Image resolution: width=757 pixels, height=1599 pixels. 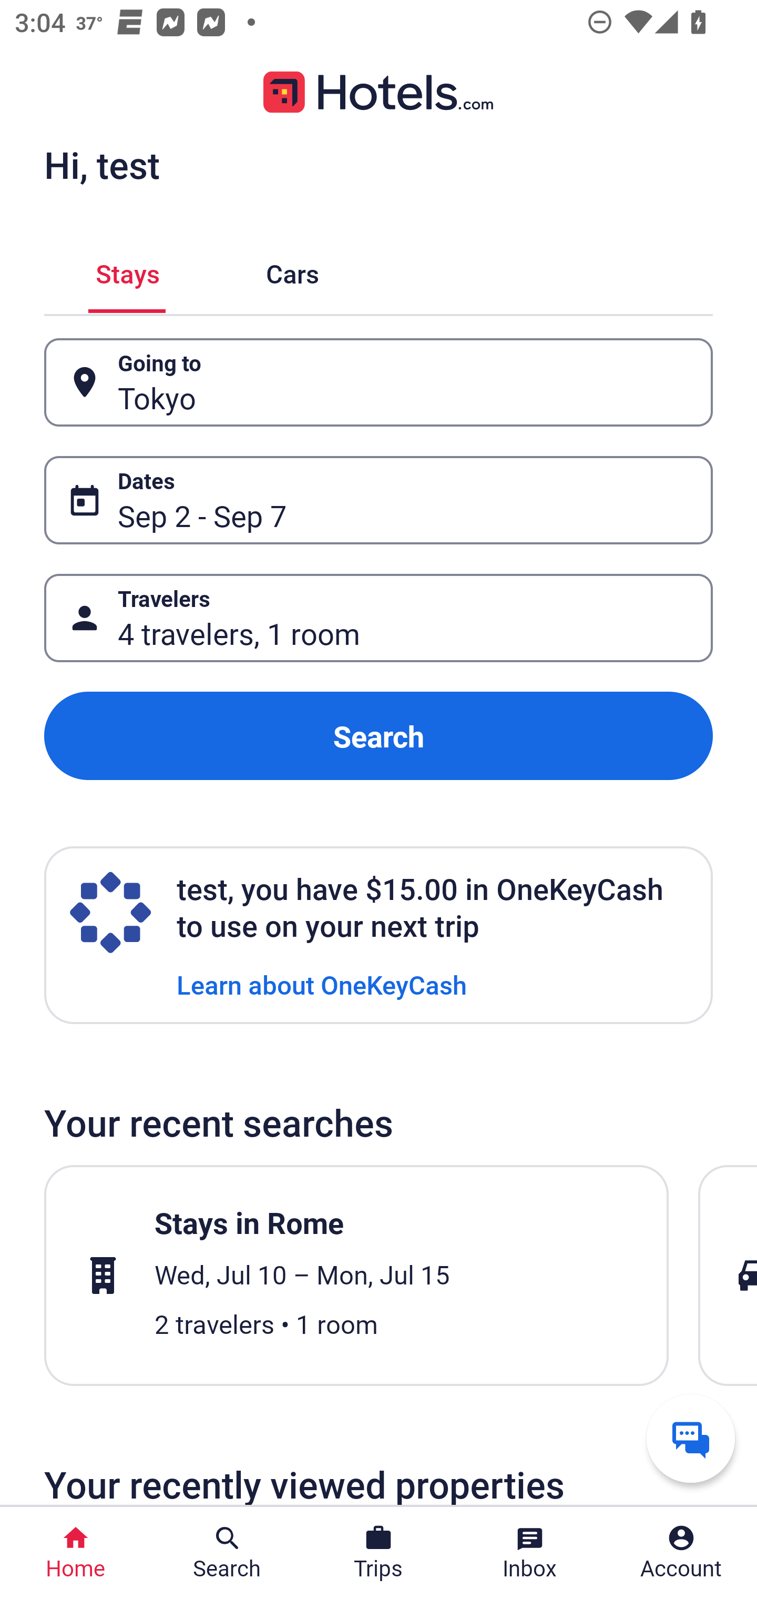 What do you see at coordinates (227, 1553) in the screenshot?
I see `Search Search Button` at bounding box center [227, 1553].